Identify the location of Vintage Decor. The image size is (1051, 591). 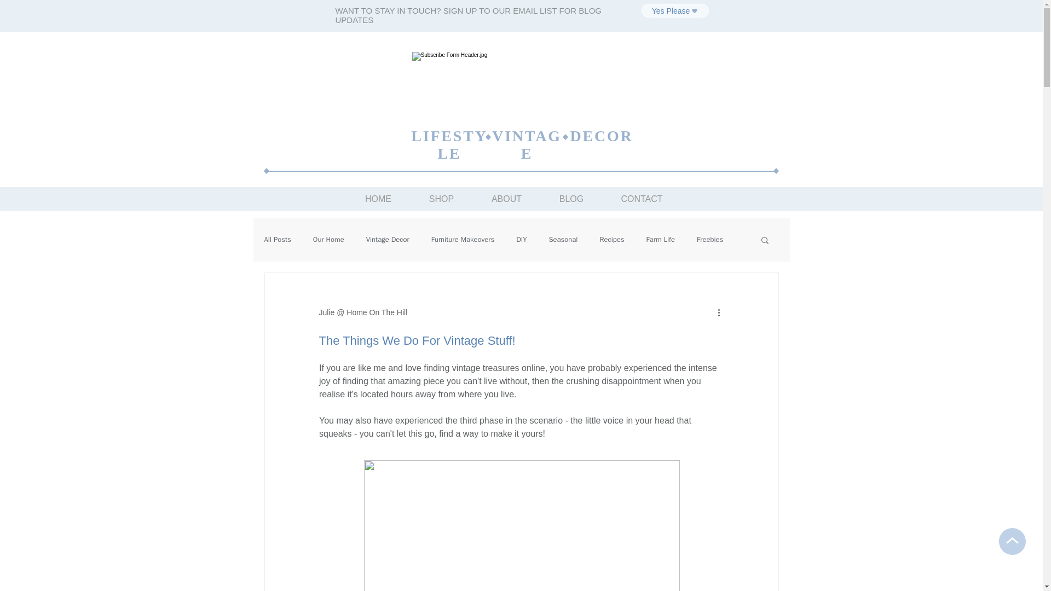
(388, 240).